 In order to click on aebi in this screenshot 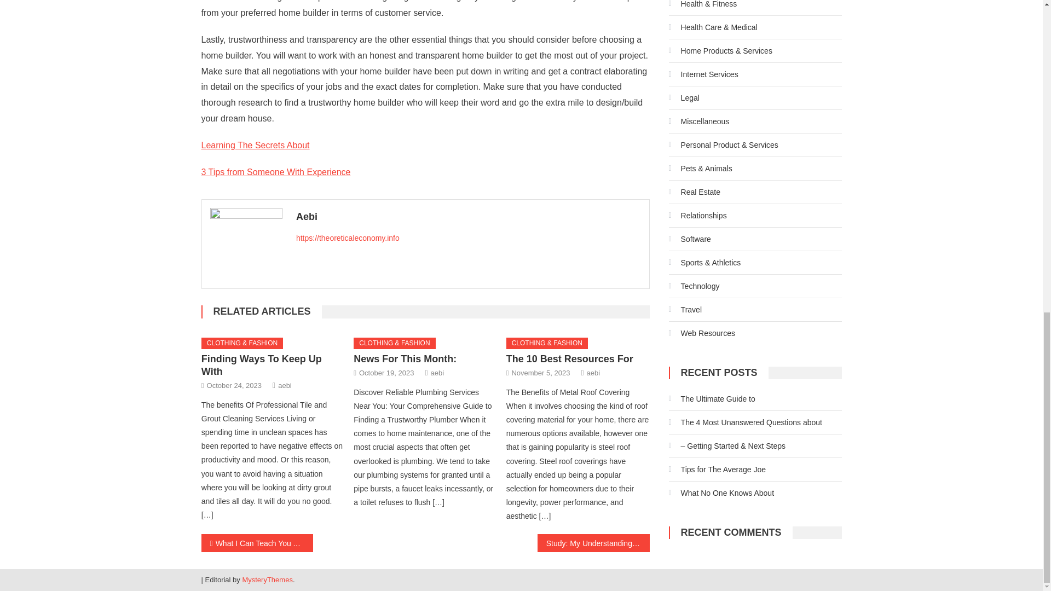, I will do `click(438, 373)`.